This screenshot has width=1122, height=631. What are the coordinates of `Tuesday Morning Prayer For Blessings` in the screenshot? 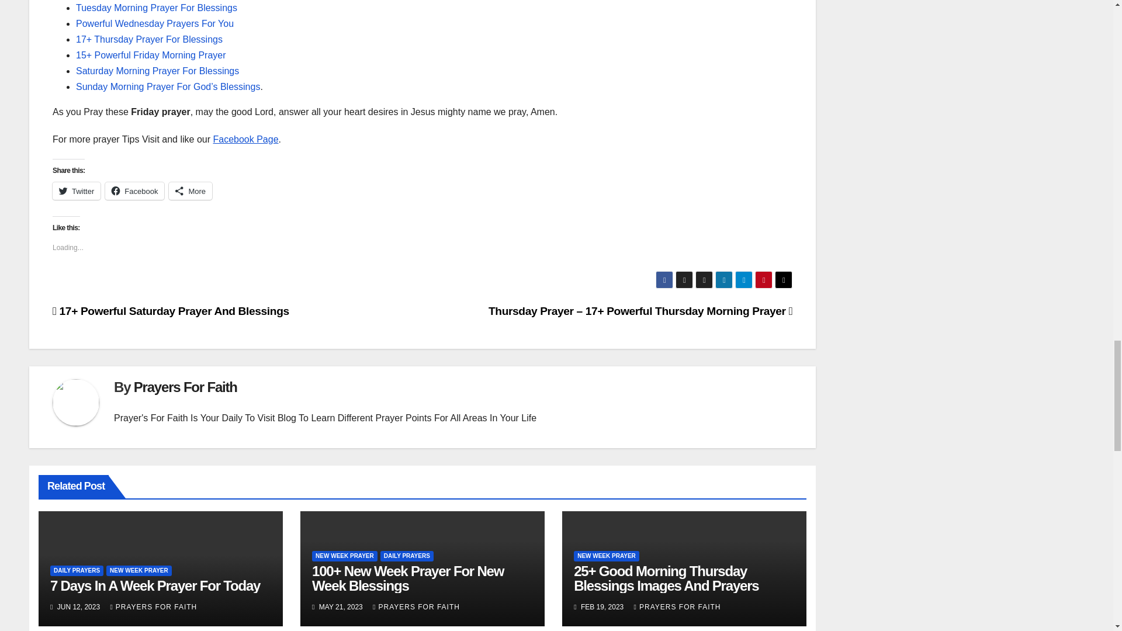 It's located at (157, 8).